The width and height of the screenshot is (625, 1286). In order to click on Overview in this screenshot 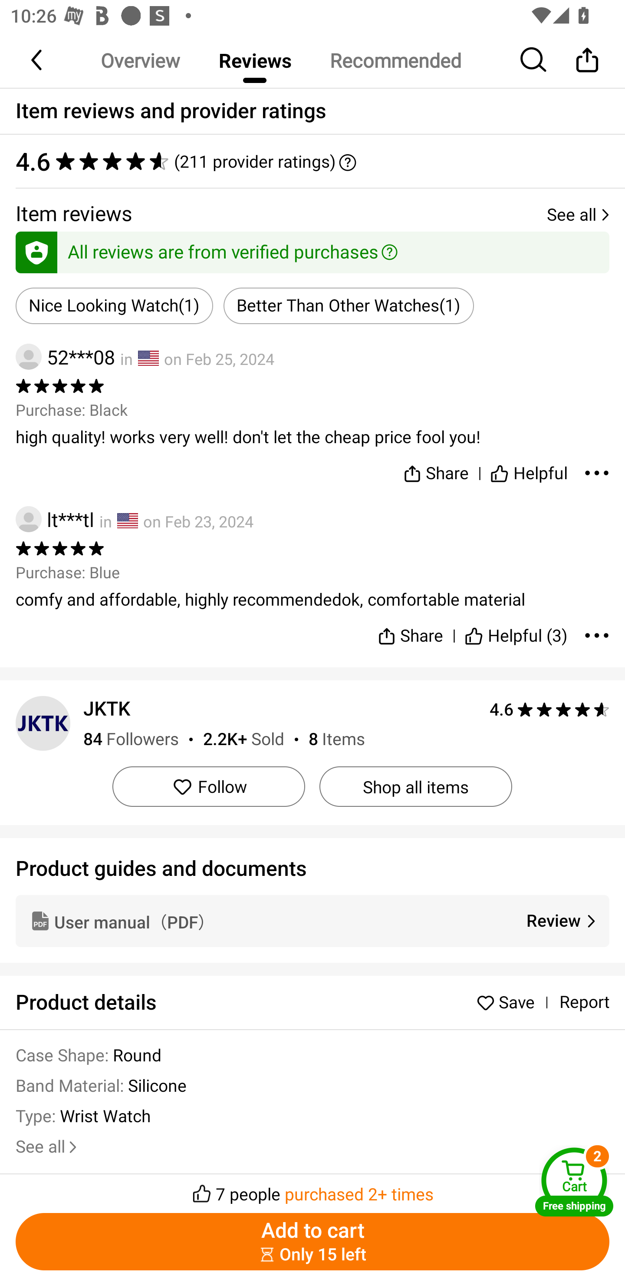, I will do `click(140, 60)`.